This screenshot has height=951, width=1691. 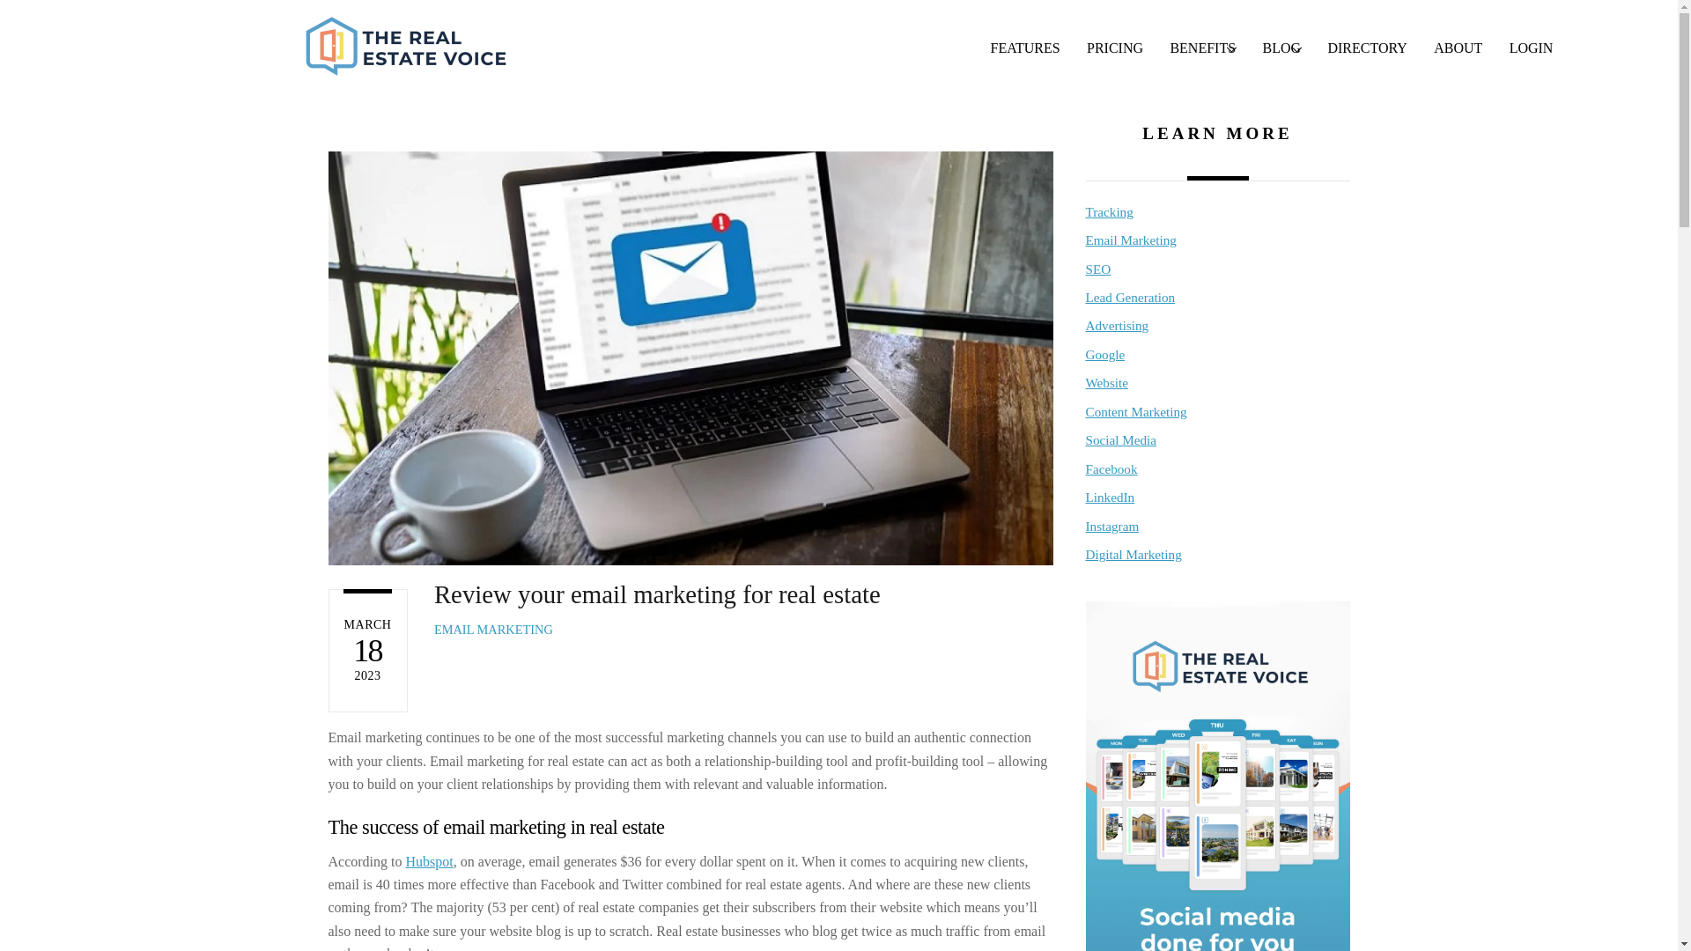 I want to click on Email Marketing, so click(x=1271, y=49).